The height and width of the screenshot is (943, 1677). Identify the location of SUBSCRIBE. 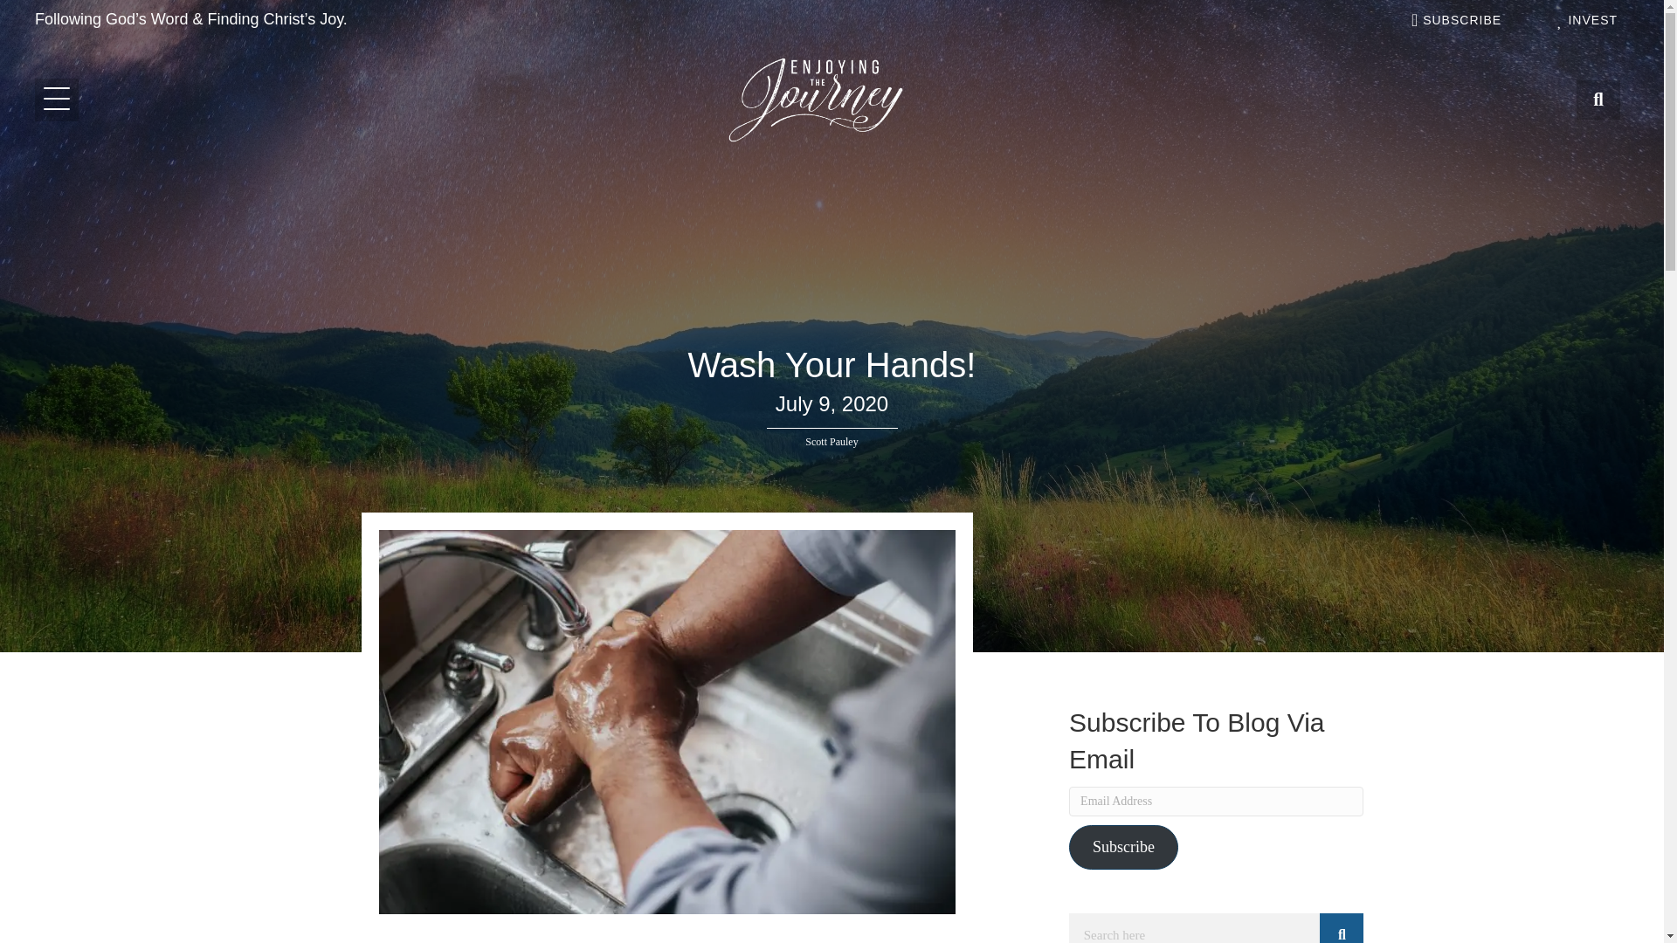
(1454, 20).